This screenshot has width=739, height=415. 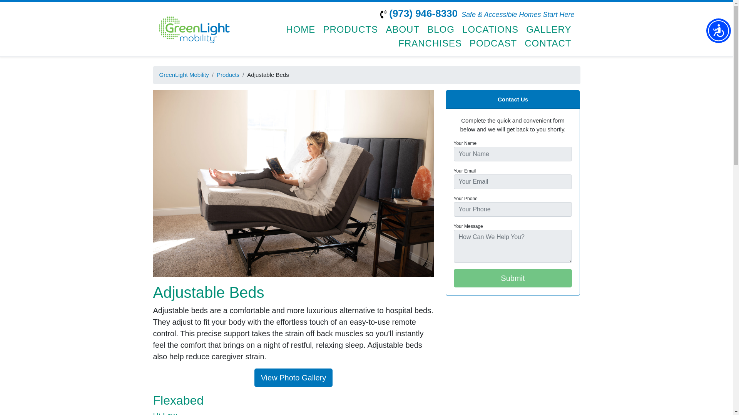 What do you see at coordinates (490, 30) in the screenshot?
I see `LOCATIONS` at bounding box center [490, 30].